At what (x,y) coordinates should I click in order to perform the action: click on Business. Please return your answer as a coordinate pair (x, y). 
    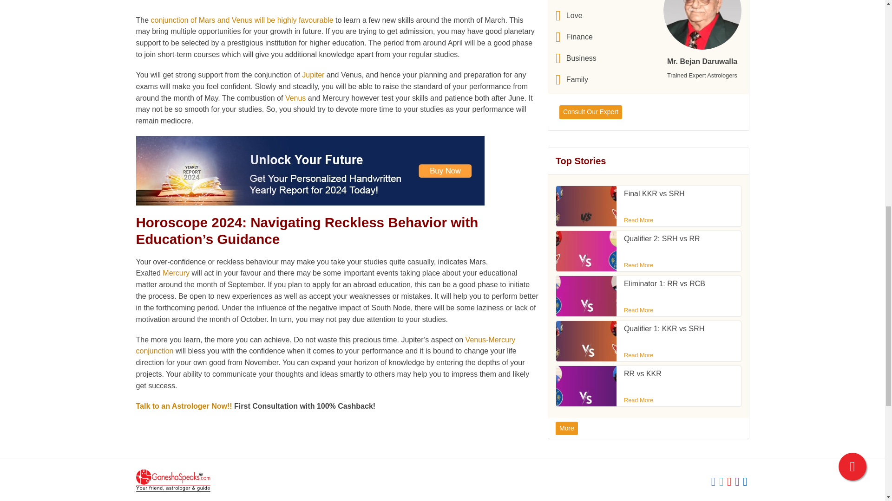
    Looking at the image, I should click on (576, 58).